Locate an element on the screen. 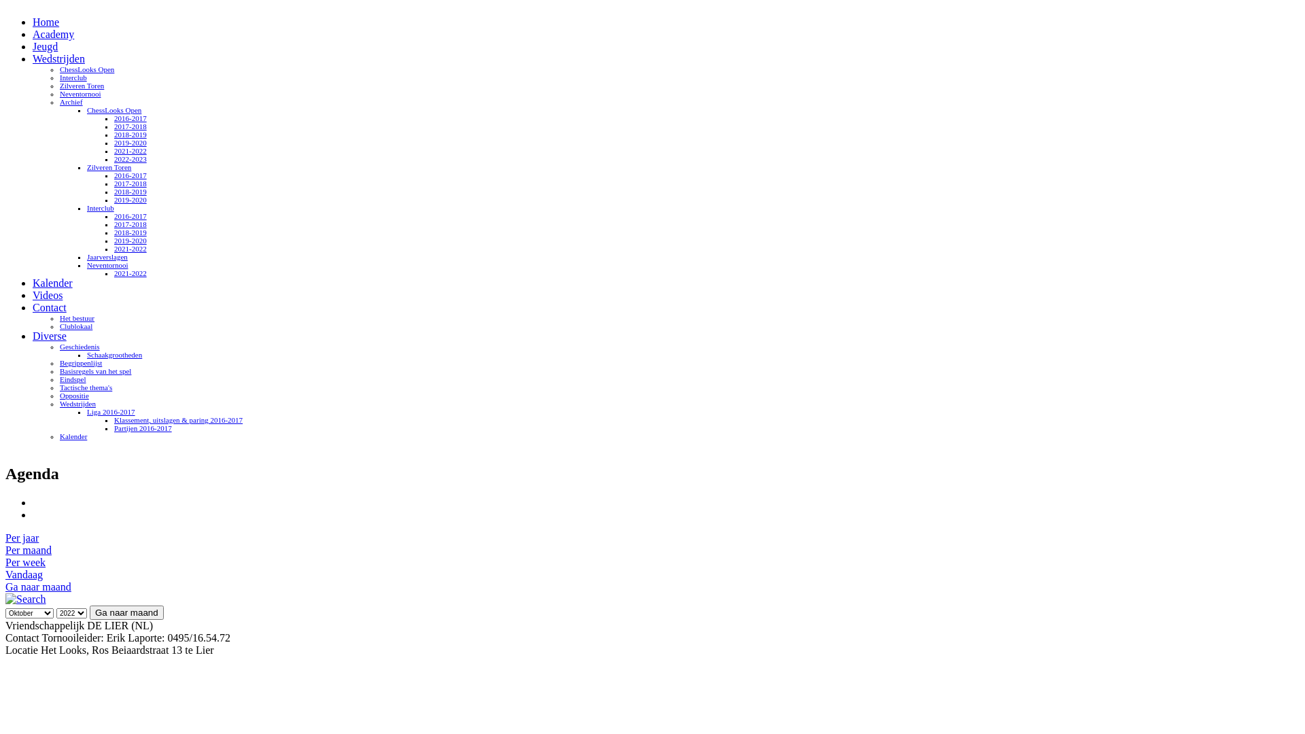  Geschiedenis is located at coordinates (80, 347).